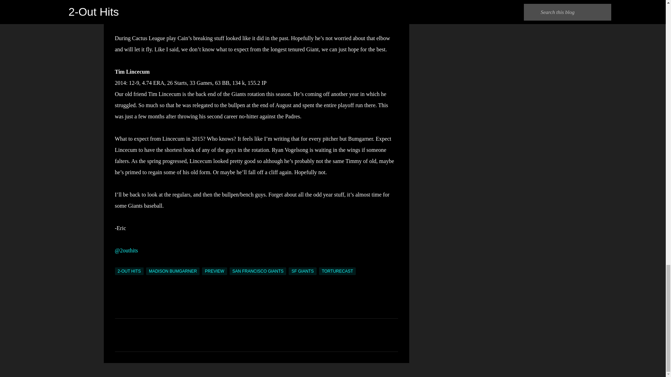  What do you see at coordinates (302, 271) in the screenshot?
I see `SF GIANTS` at bounding box center [302, 271].